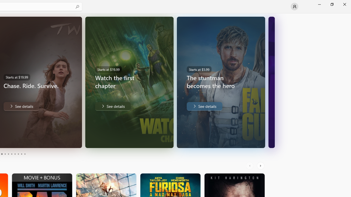 The width and height of the screenshot is (351, 197). What do you see at coordinates (18, 154) in the screenshot?
I see `Page 8` at bounding box center [18, 154].